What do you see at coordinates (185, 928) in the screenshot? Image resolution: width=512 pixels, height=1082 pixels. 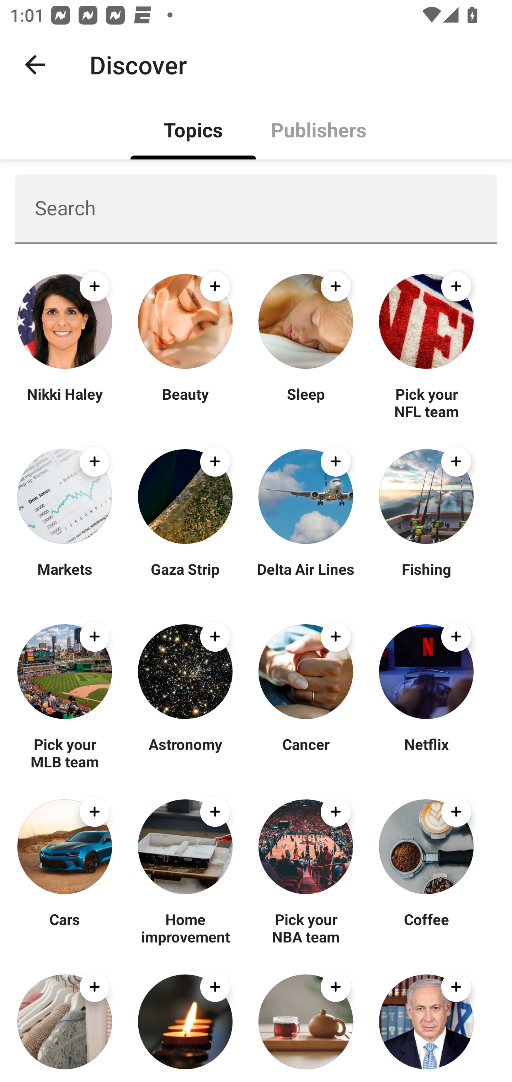 I see `Home improvement` at bounding box center [185, 928].